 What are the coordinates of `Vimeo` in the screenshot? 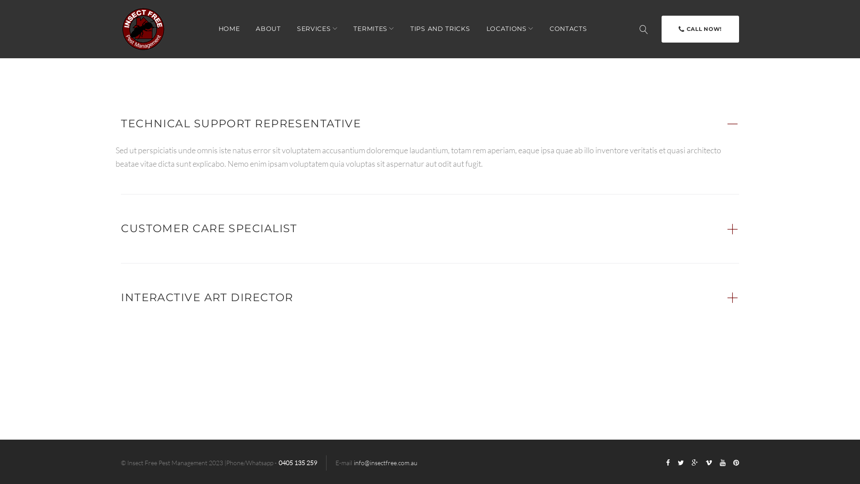 It's located at (709, 463).